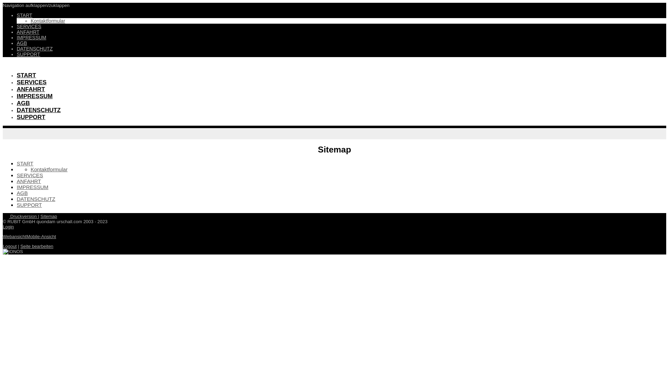 Image resolution: width=669 pixels, height=376 pixels. What do you see at coordinates (36, 199) in the screenshot?
I see `DATENSCHUTZ` at bounding box center [36, 199].